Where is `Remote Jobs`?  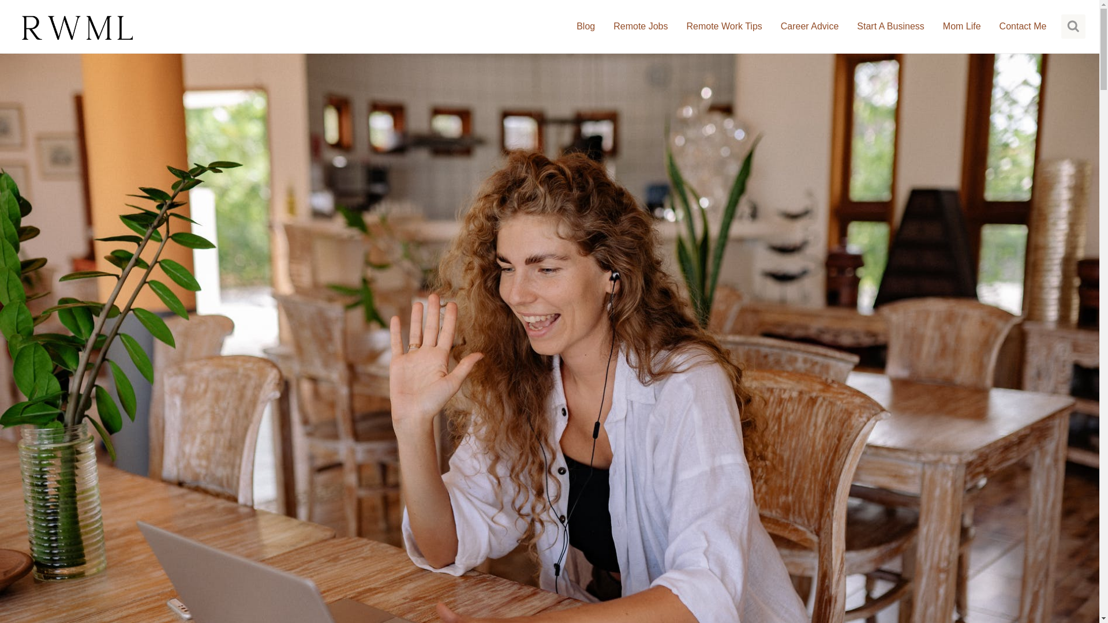 Remote Jobs is located at coordinates (641, 25).